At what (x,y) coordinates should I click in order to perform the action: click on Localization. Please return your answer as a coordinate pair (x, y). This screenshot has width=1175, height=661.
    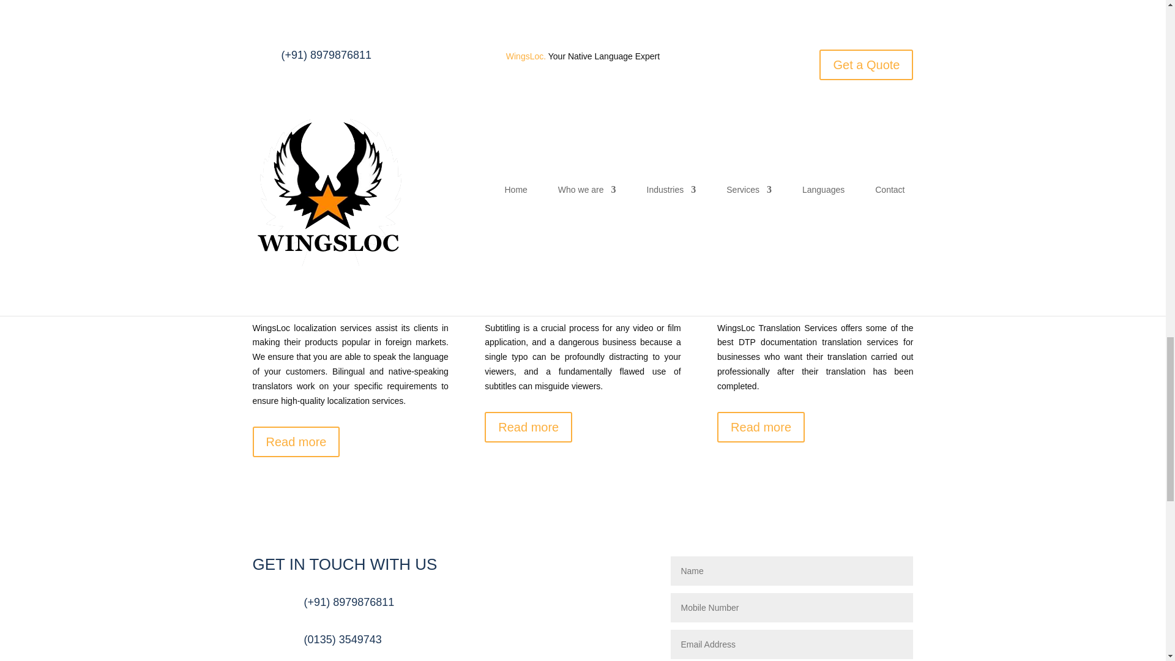
    Looking at the image, I should click on (279, 261).